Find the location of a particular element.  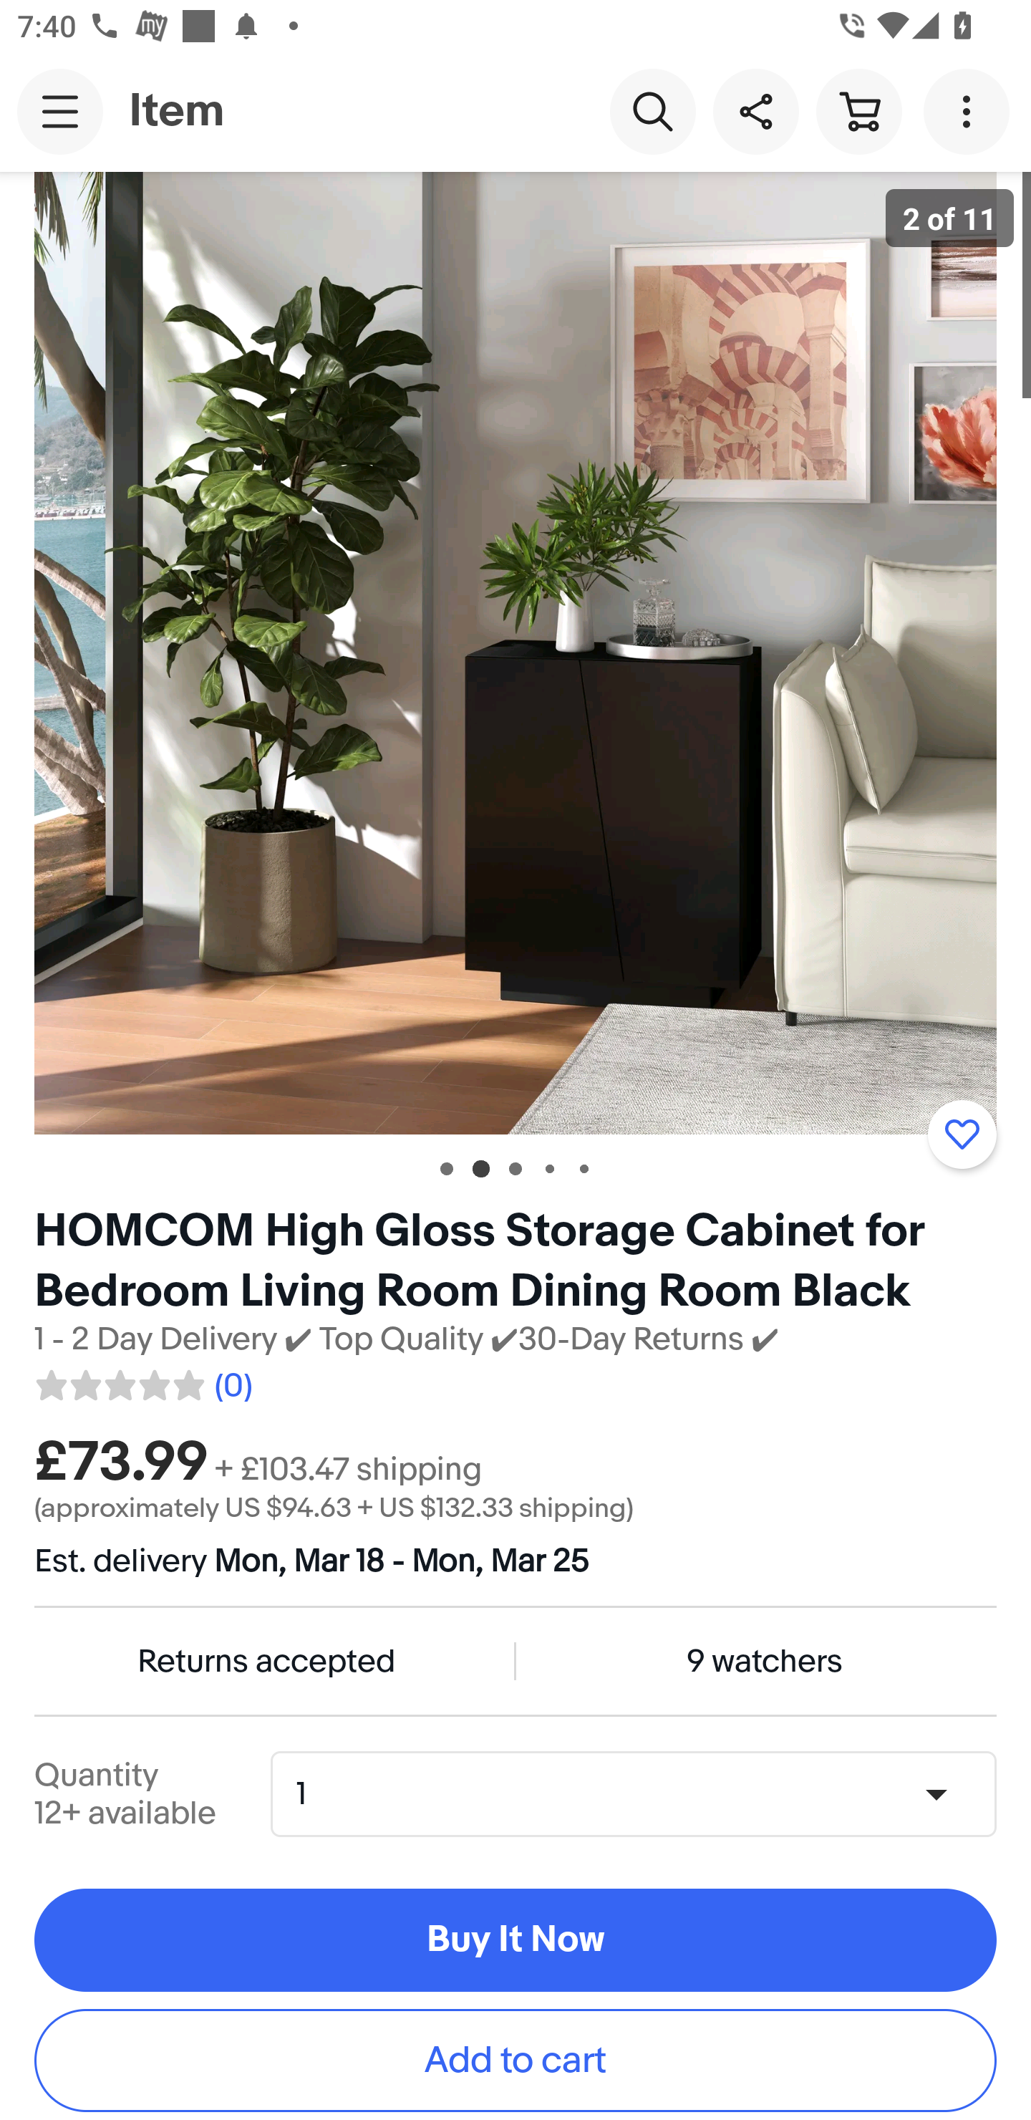

0 reviews. Average rating 0.0 out of five 0.0 (0) is located at coordinates (142, 1381).